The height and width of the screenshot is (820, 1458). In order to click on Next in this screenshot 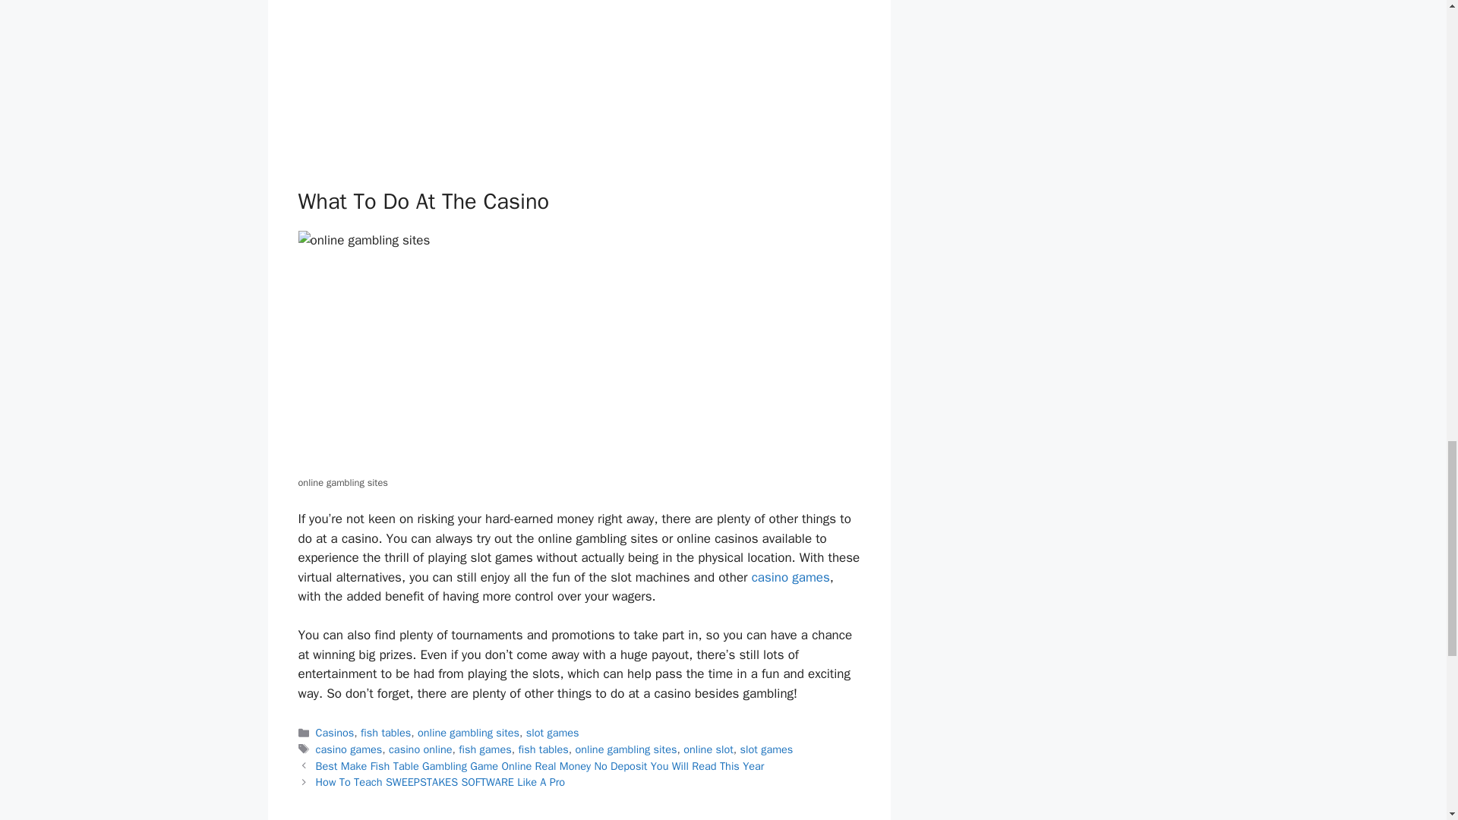, I will do `click(440, 781)`.